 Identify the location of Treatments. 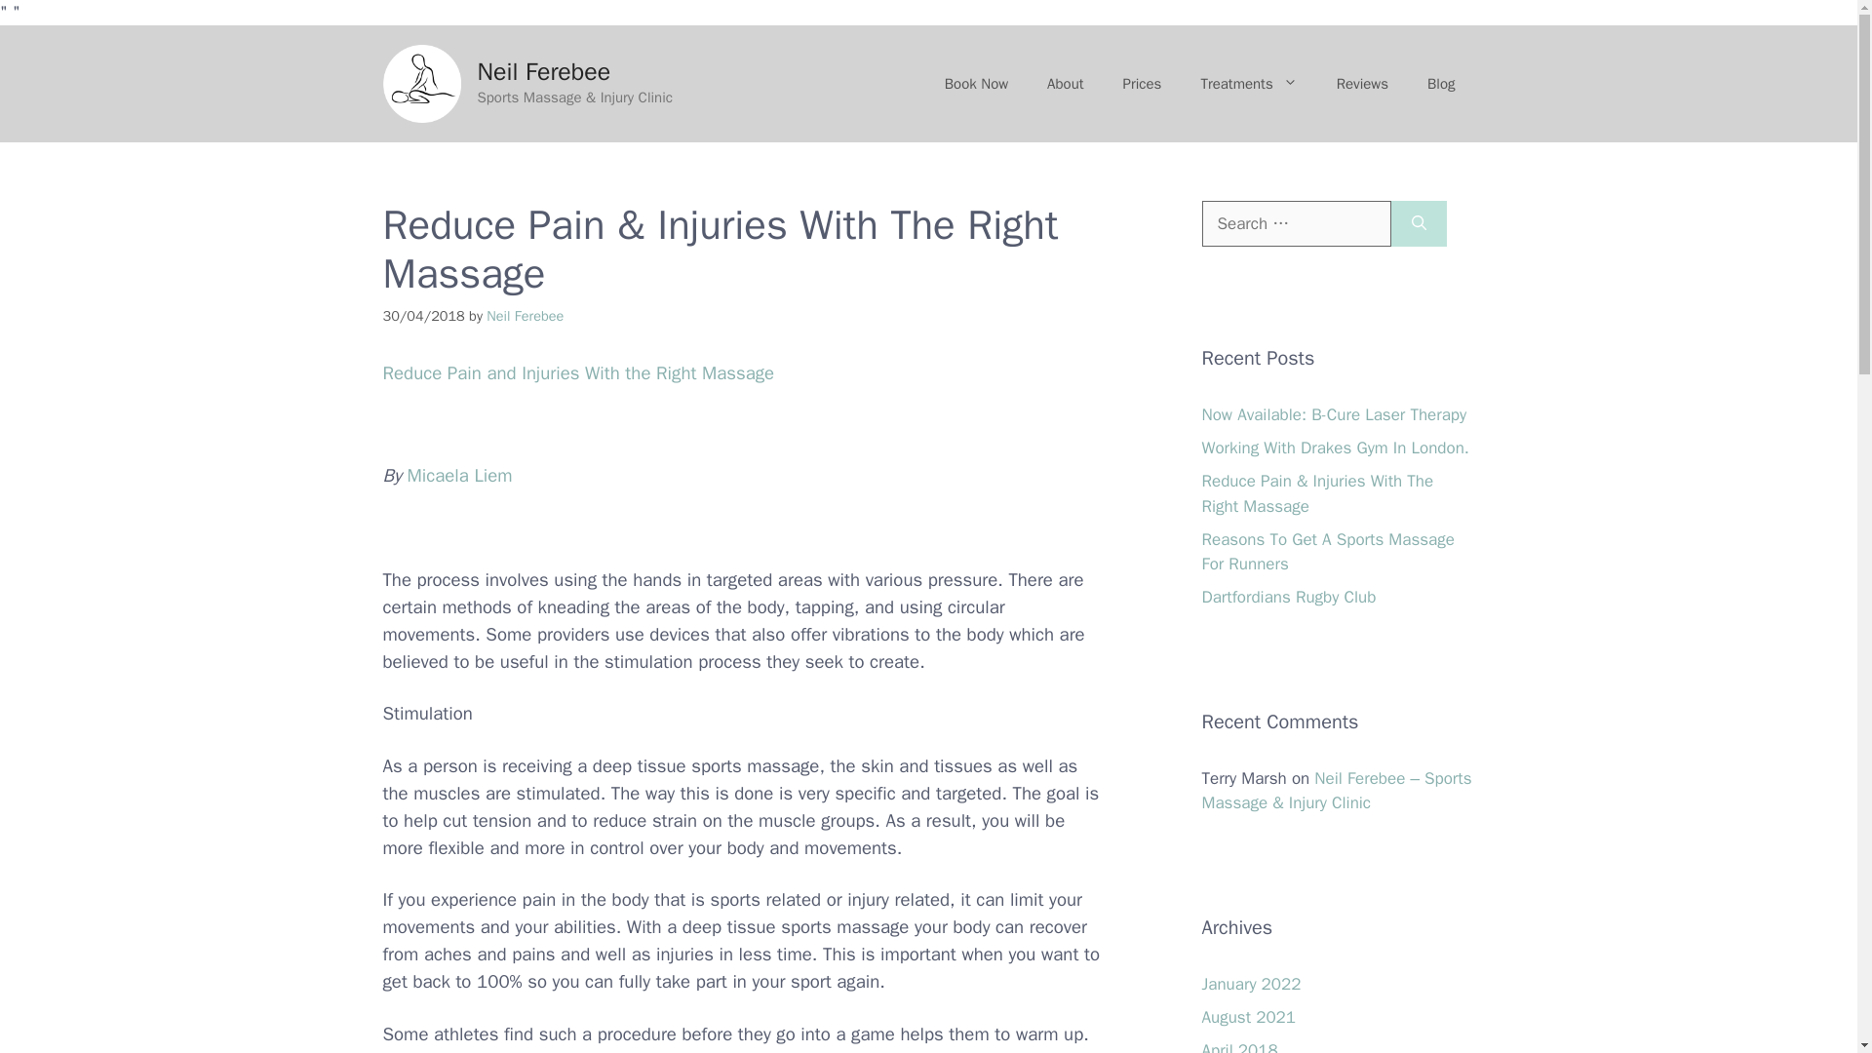
(1248, 84).